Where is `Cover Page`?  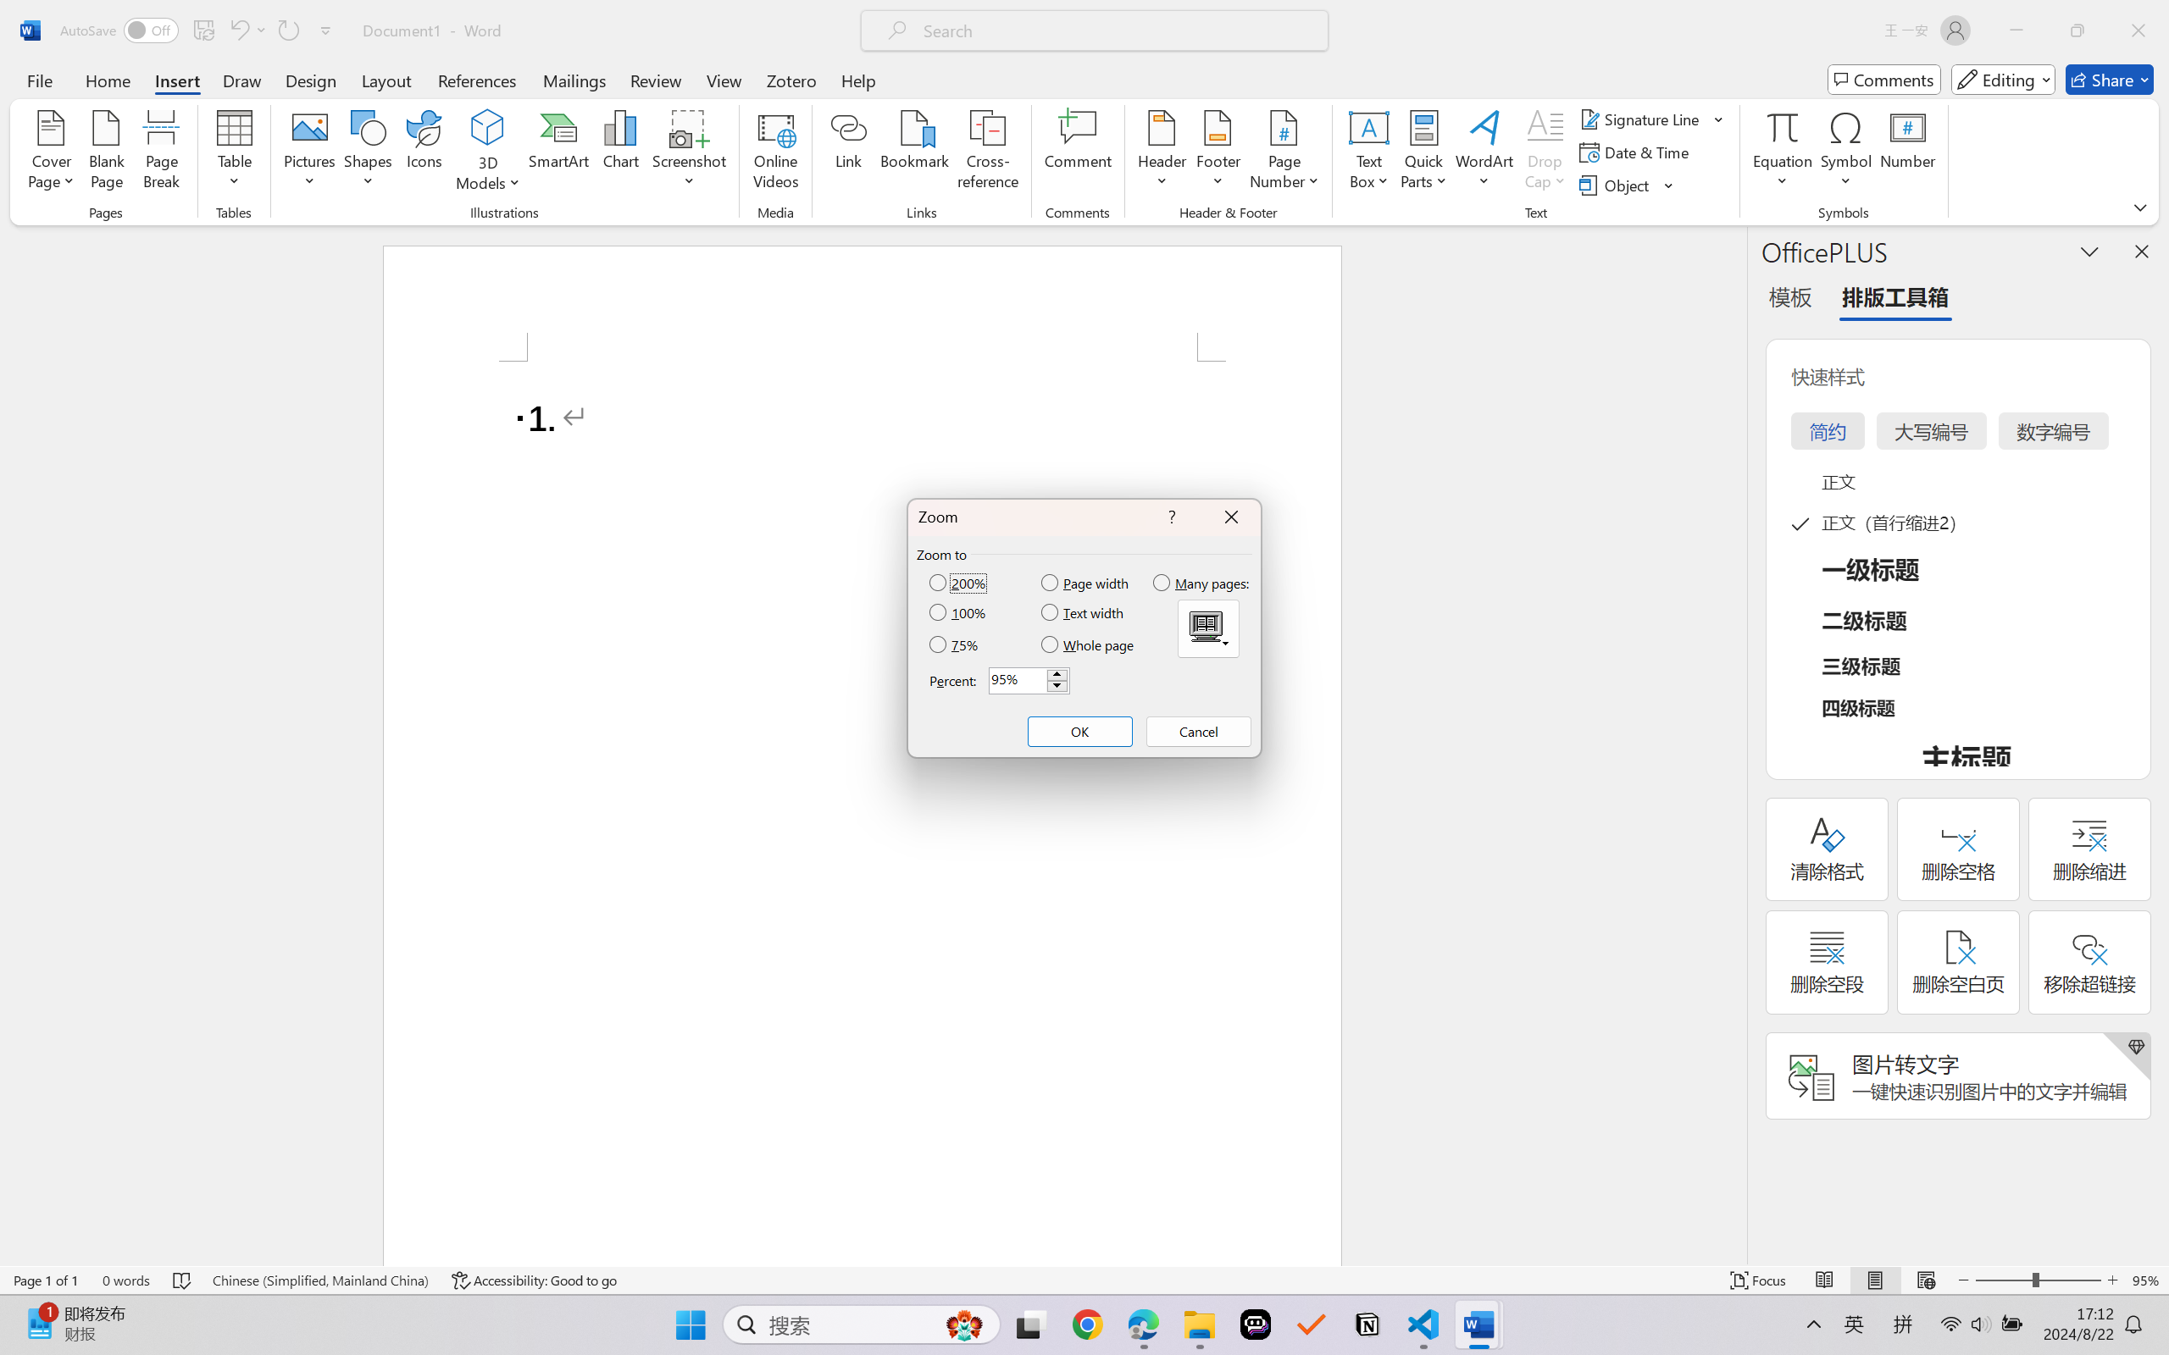 Cover Page is located at coordinates (52, 152).